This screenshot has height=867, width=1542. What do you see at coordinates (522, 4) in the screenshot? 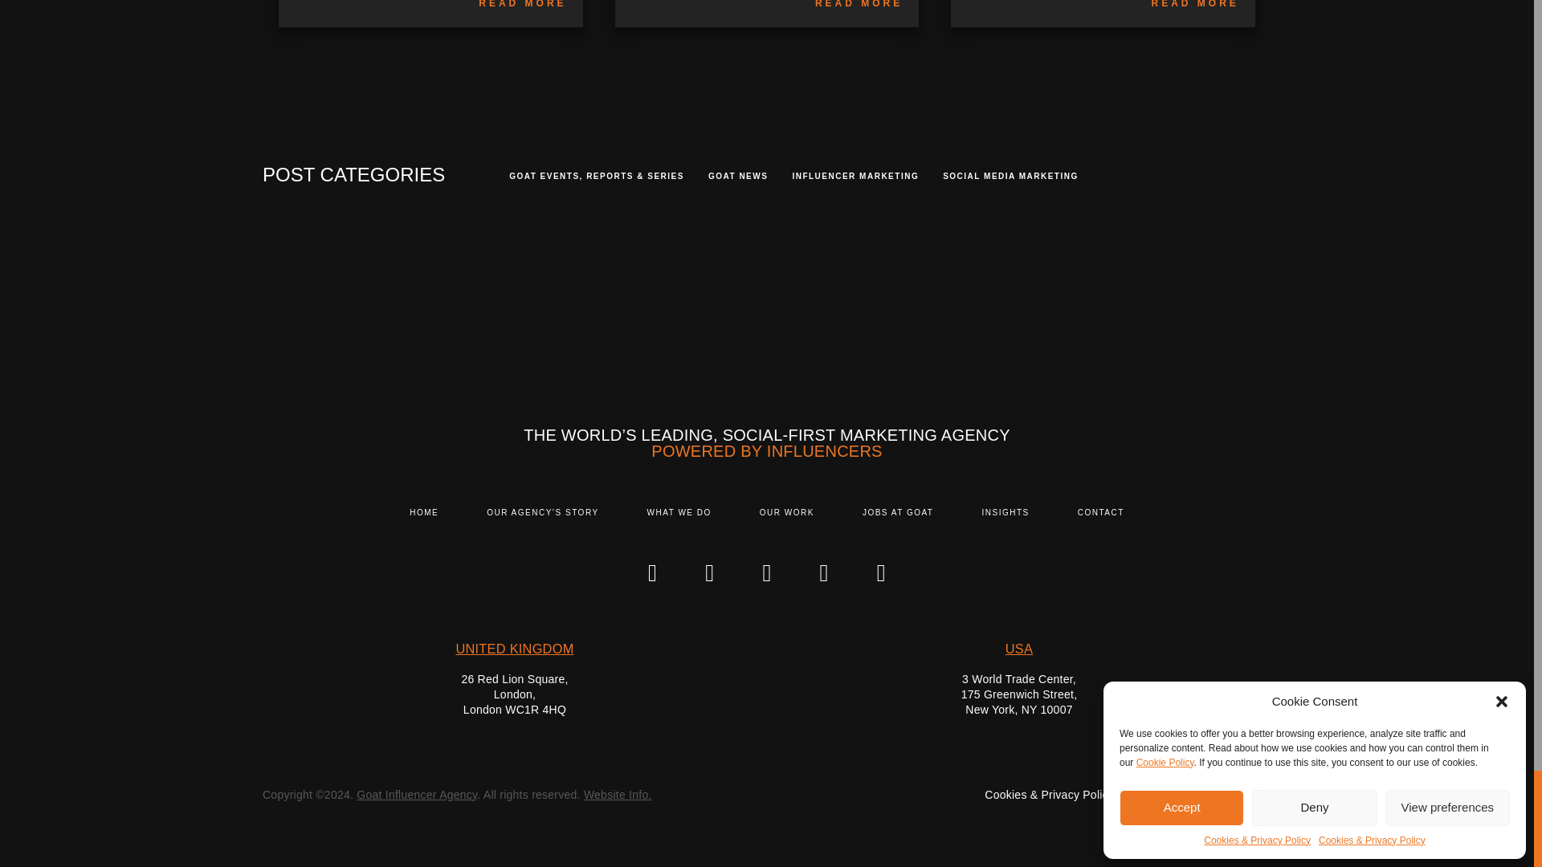
I see `READ MORE` at bounding box center [522, 4].